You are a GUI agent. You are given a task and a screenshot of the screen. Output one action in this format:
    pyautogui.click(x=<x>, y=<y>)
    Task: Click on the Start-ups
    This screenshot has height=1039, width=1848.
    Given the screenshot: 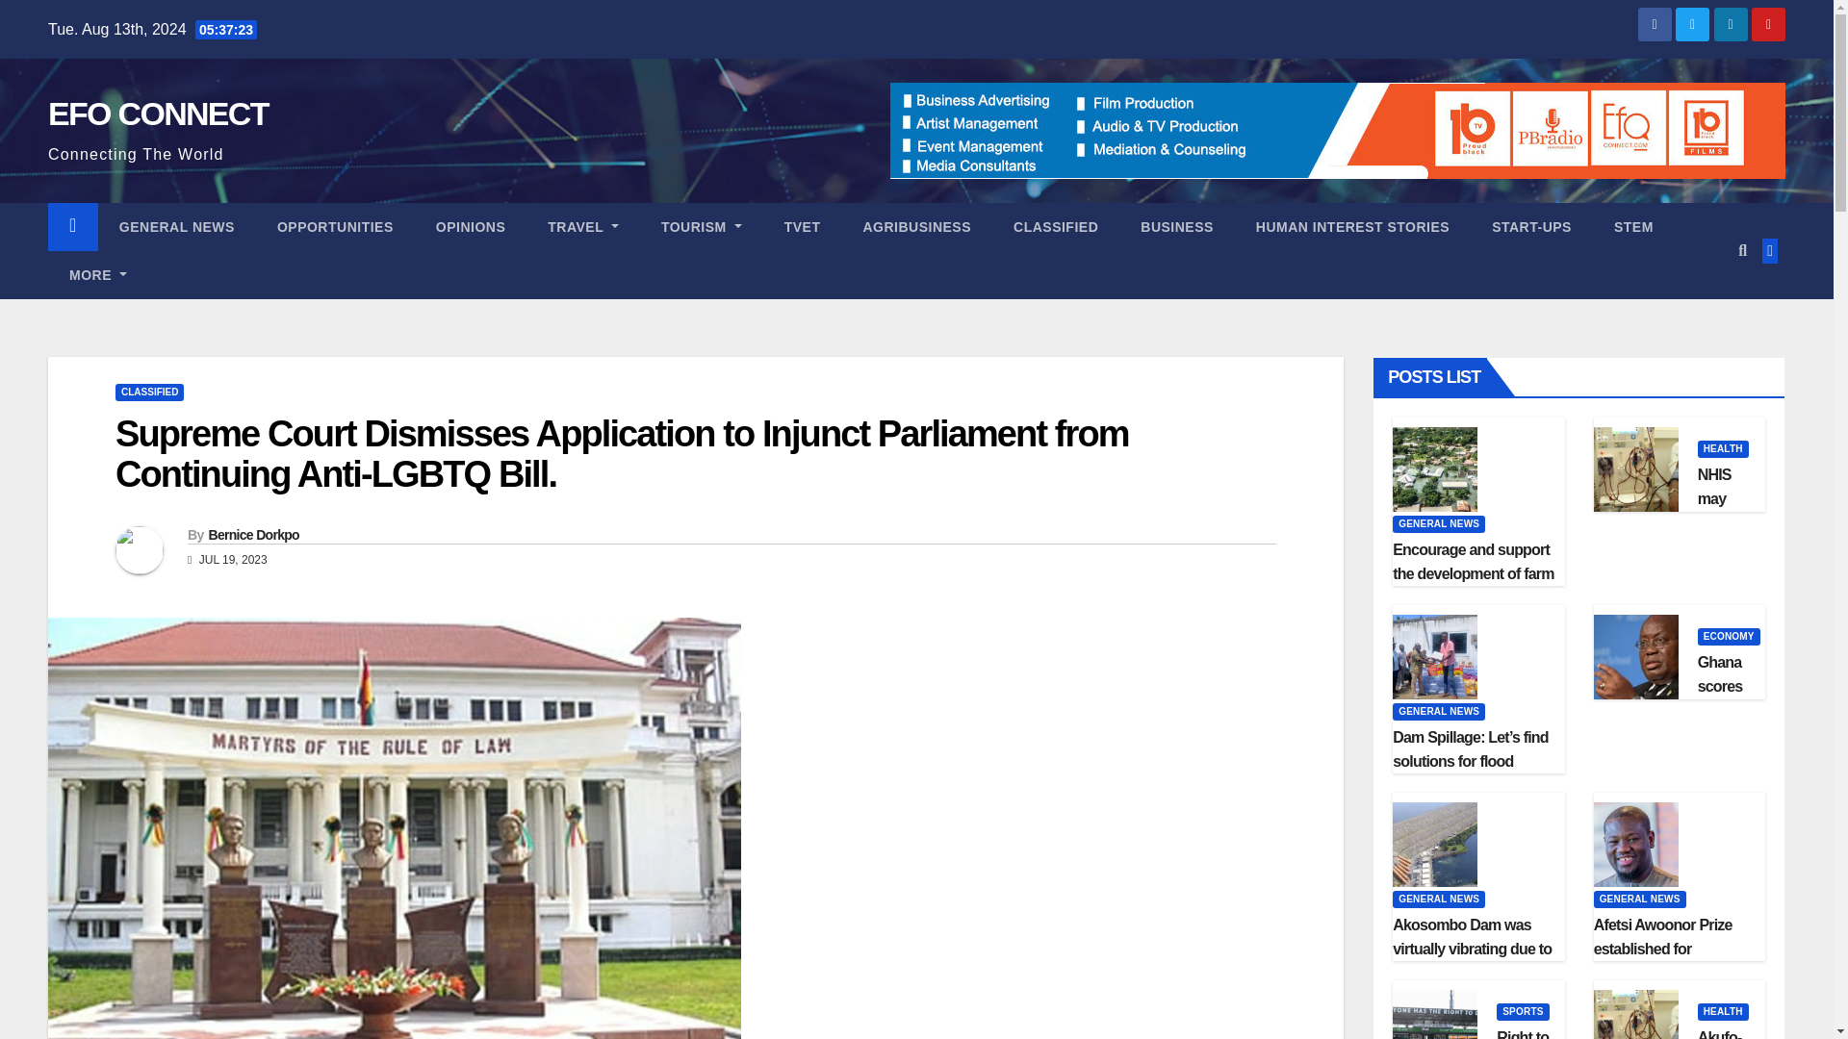 What is the action you would take?
    pyautogui.click(x=1532, y=227)
    